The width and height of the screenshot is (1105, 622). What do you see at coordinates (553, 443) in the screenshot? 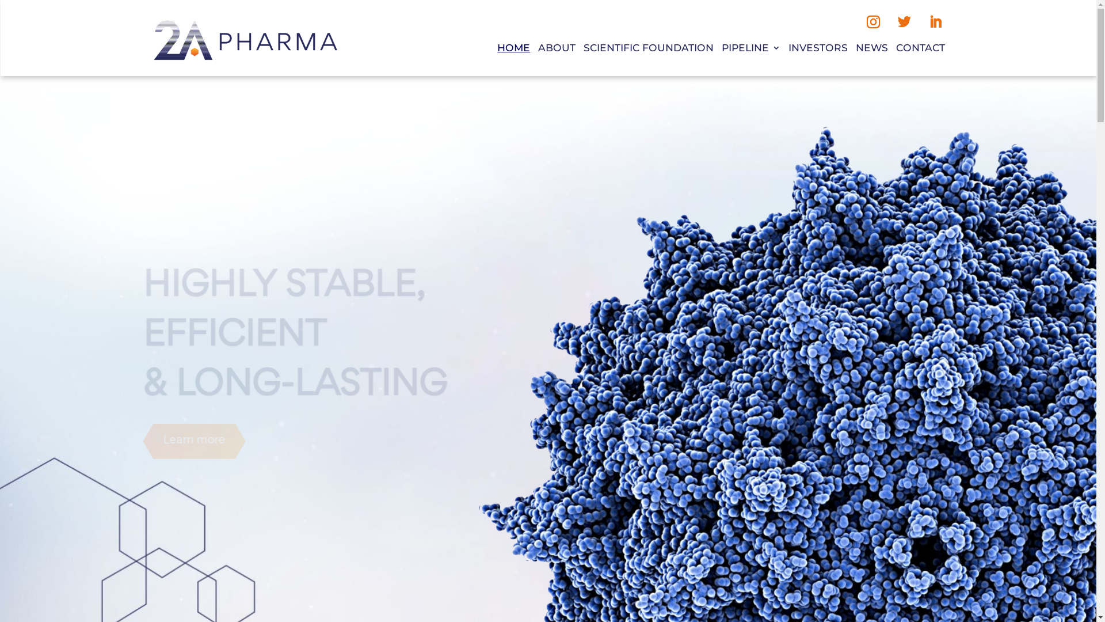
I see `3` at bounding box center [553, 443].